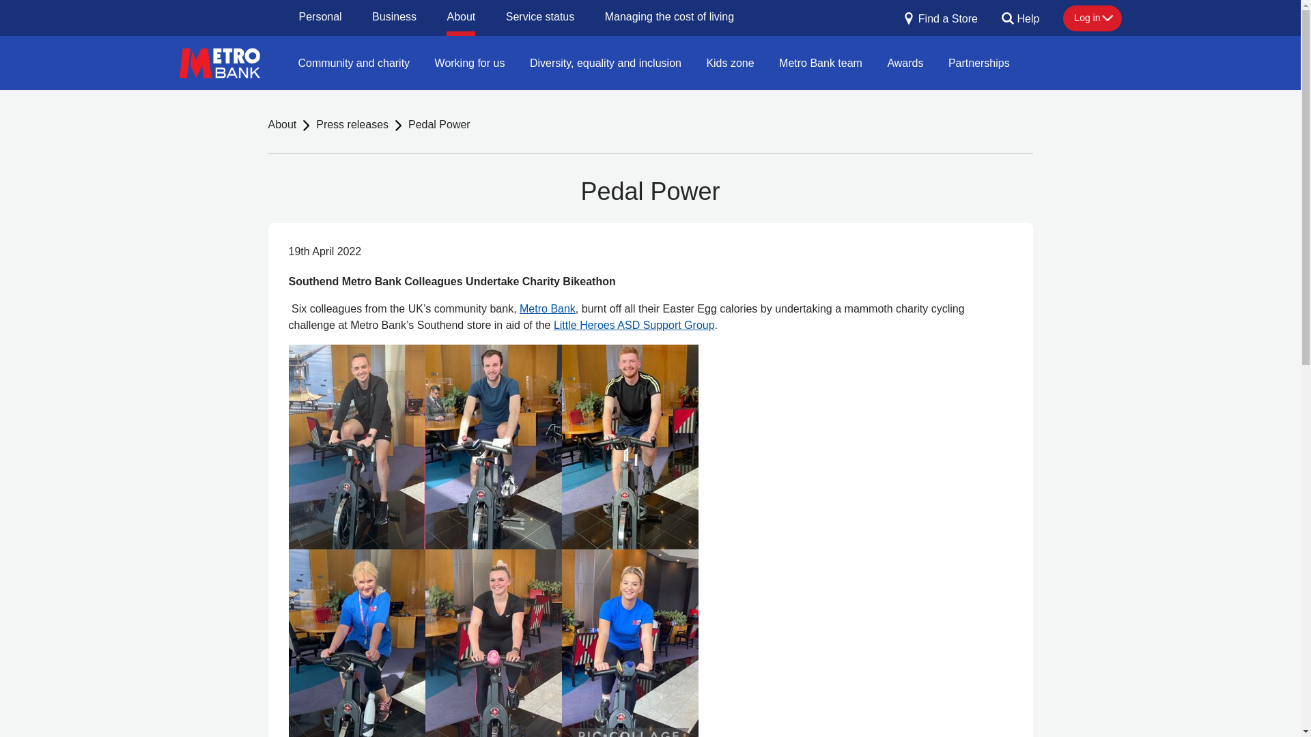  I want to click on Metro Bank, so click(547, 308).